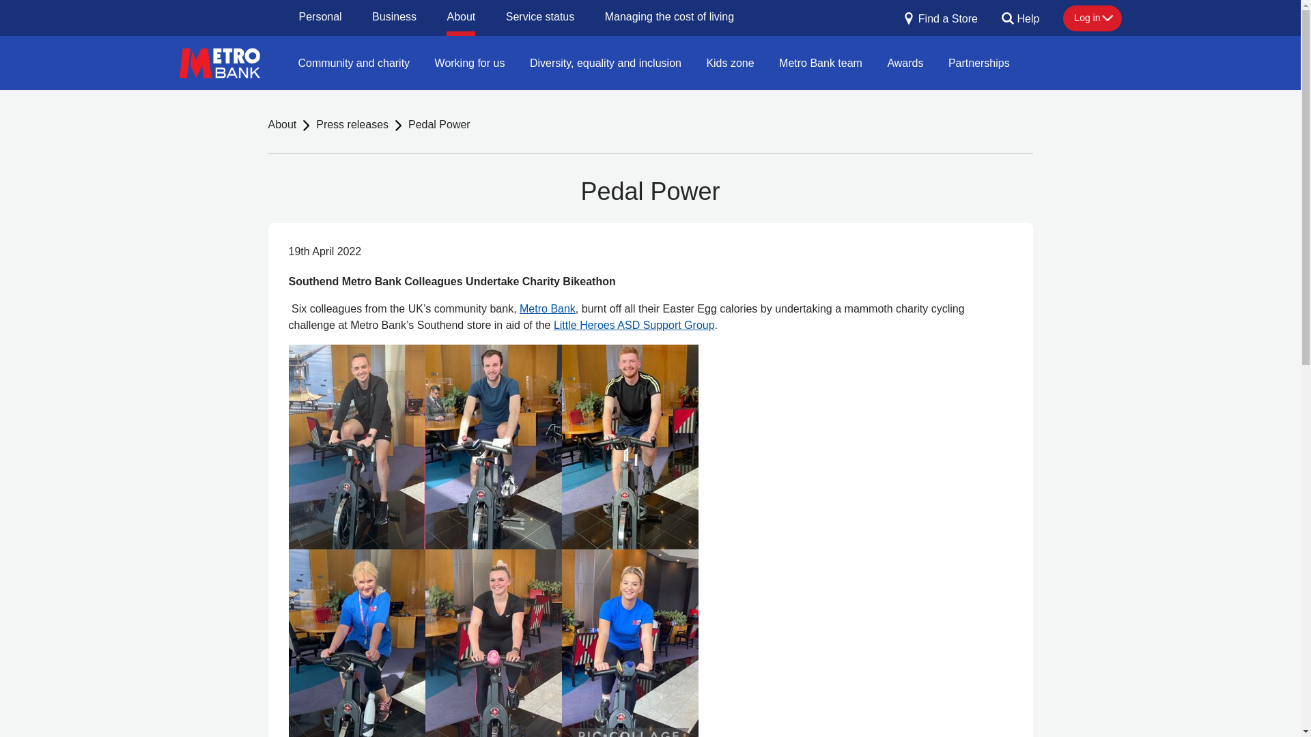  I want to click on Metro Bank, so click(547, 308).